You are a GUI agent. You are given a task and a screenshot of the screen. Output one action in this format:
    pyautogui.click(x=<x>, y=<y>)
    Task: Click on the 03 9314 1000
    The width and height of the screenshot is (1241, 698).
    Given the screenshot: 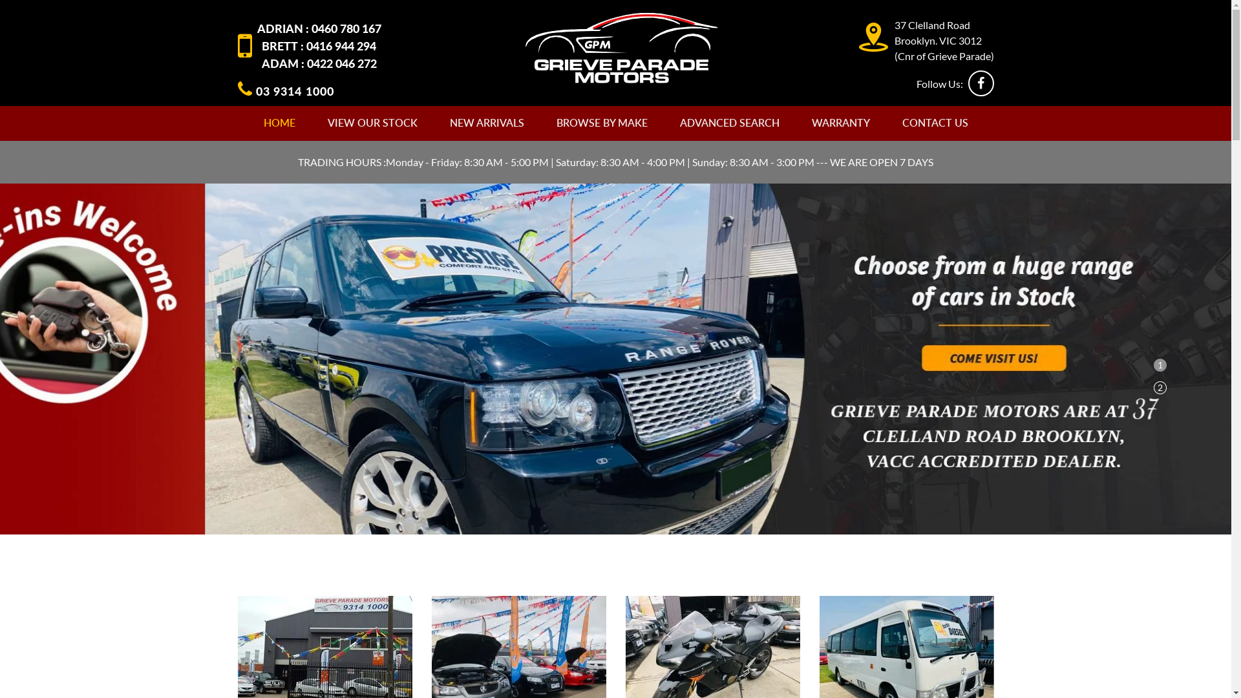 What is the action you would take?
    pyautogui.click(x=286, y=92)
    